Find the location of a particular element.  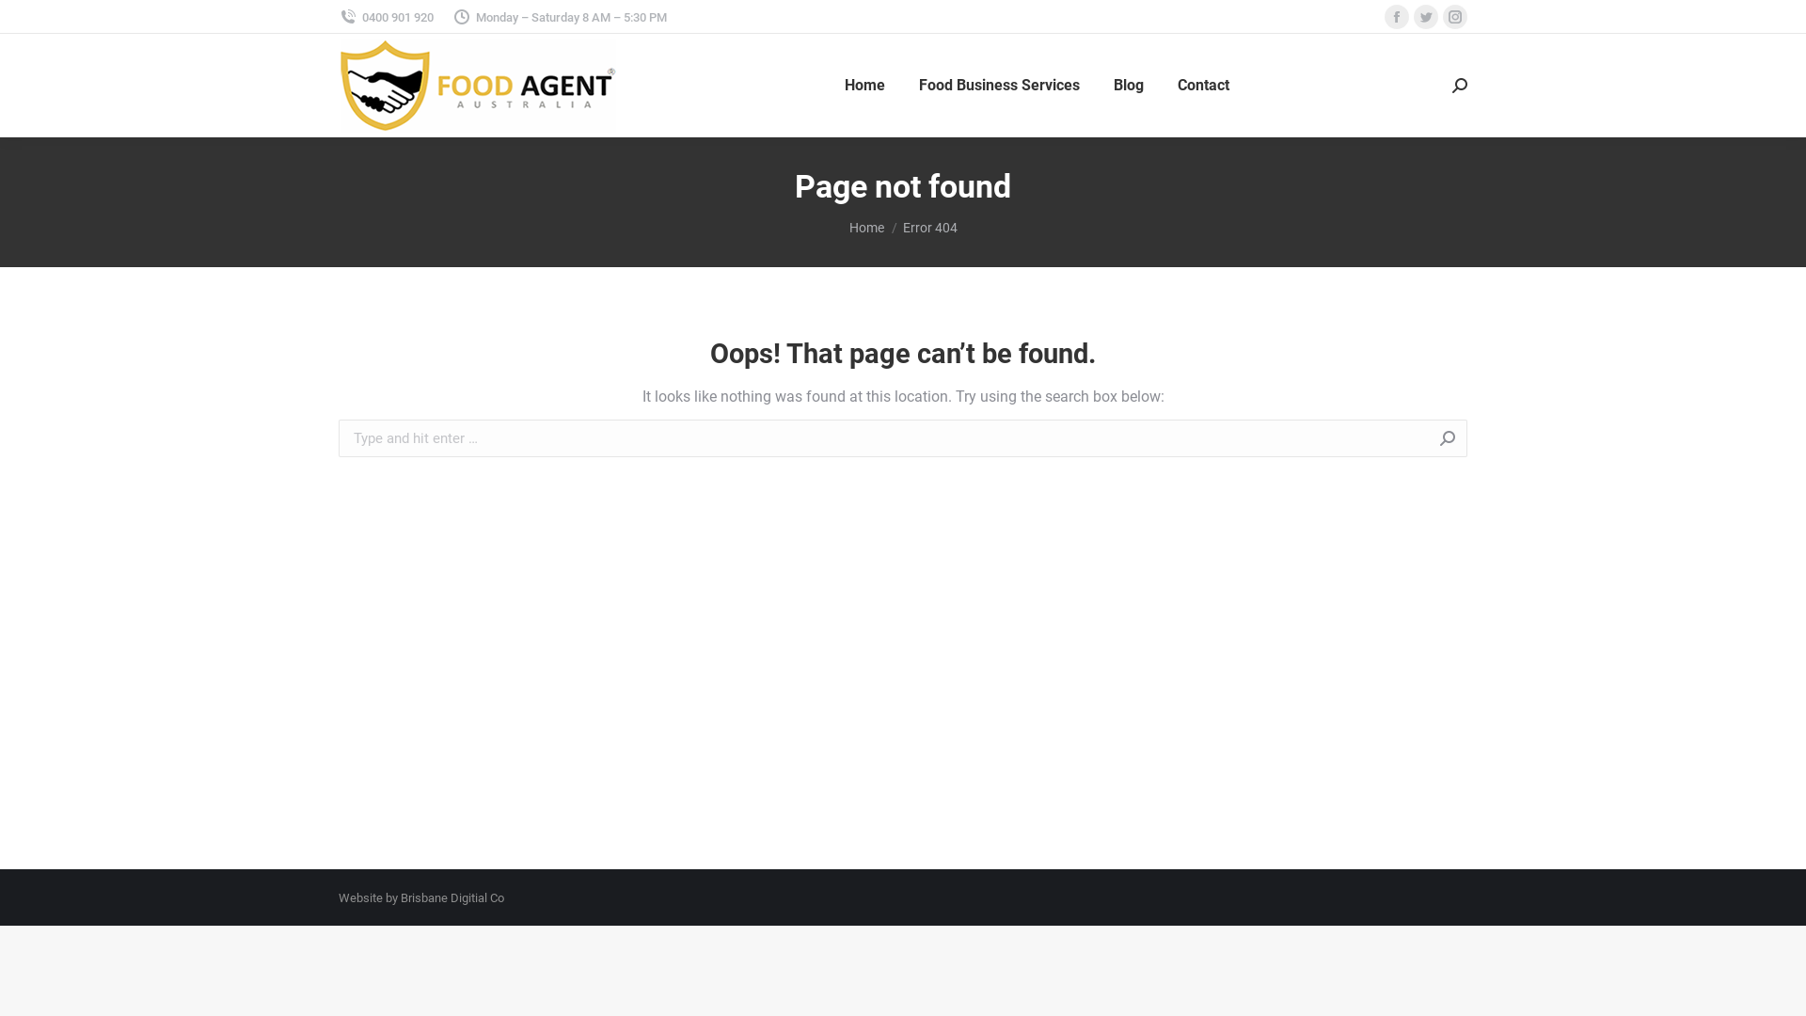

Facebook page opens in new window is located at coordinates (1397, 17).